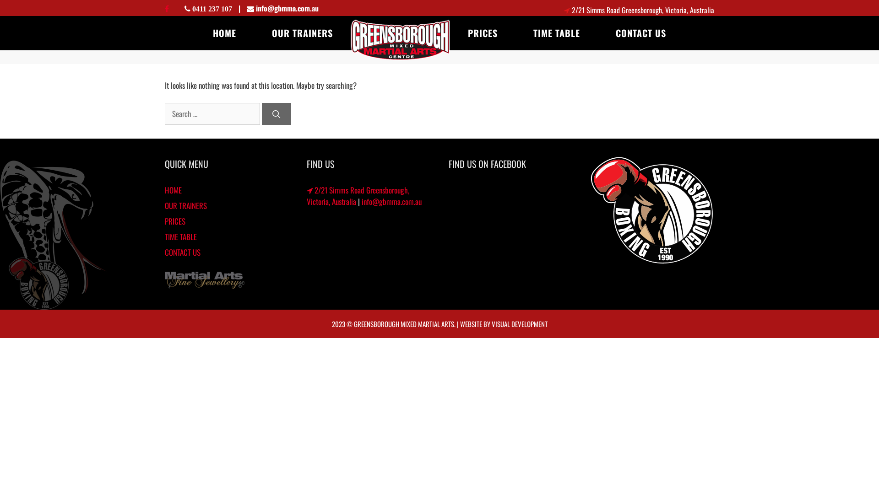 The height and width of the screenshot is (494, 879). Describe the element at coordinates (181, 236) in the screenshot. I see `TIME TABLE` at that location.